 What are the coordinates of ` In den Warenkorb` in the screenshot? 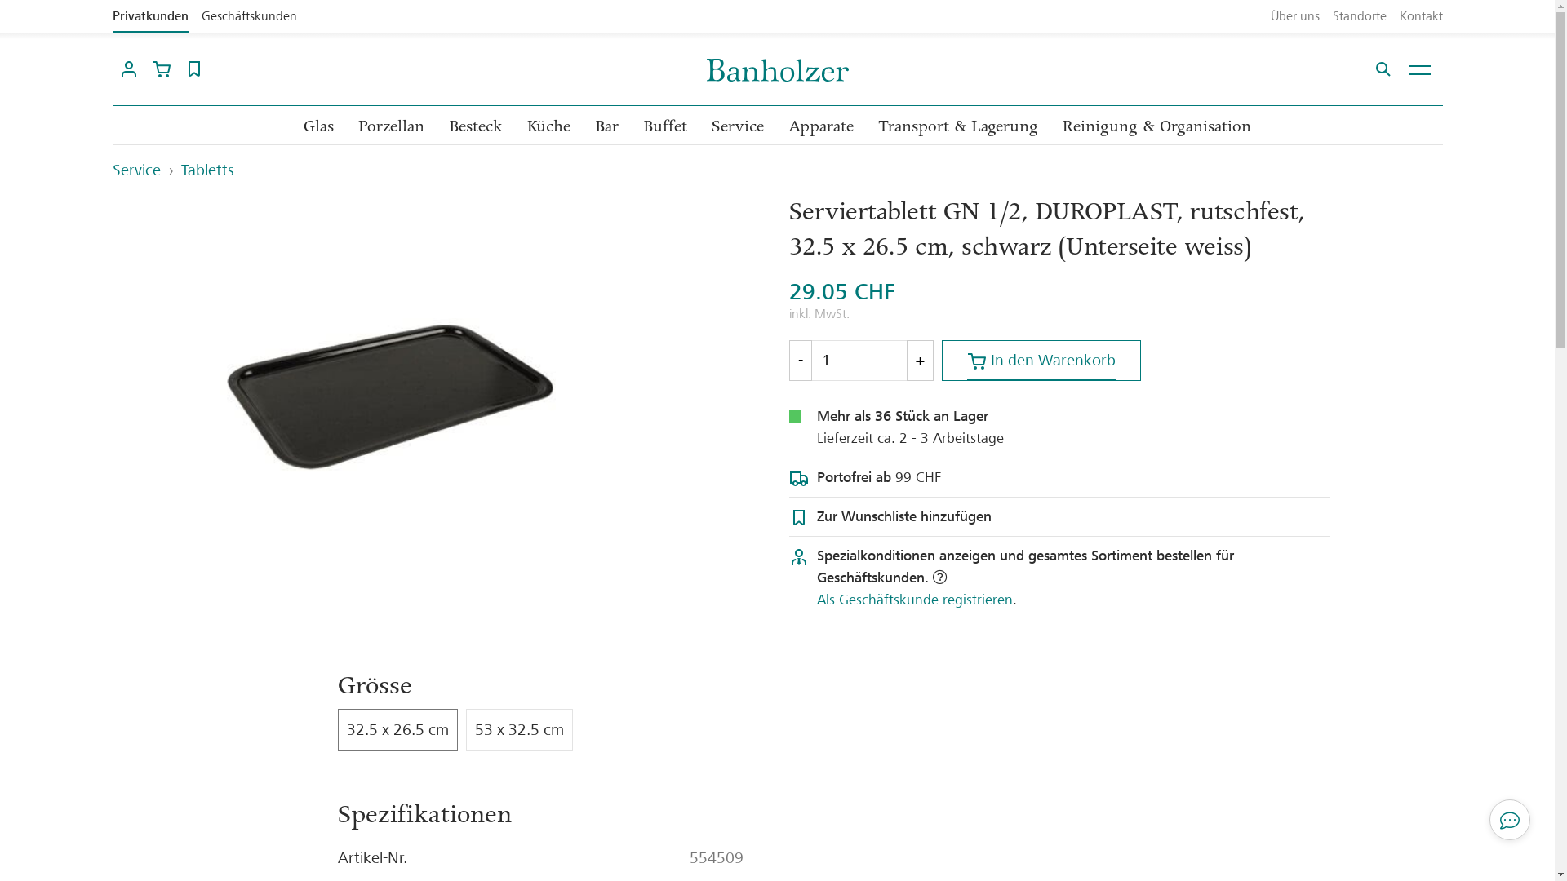 It's located at (1041, 361).